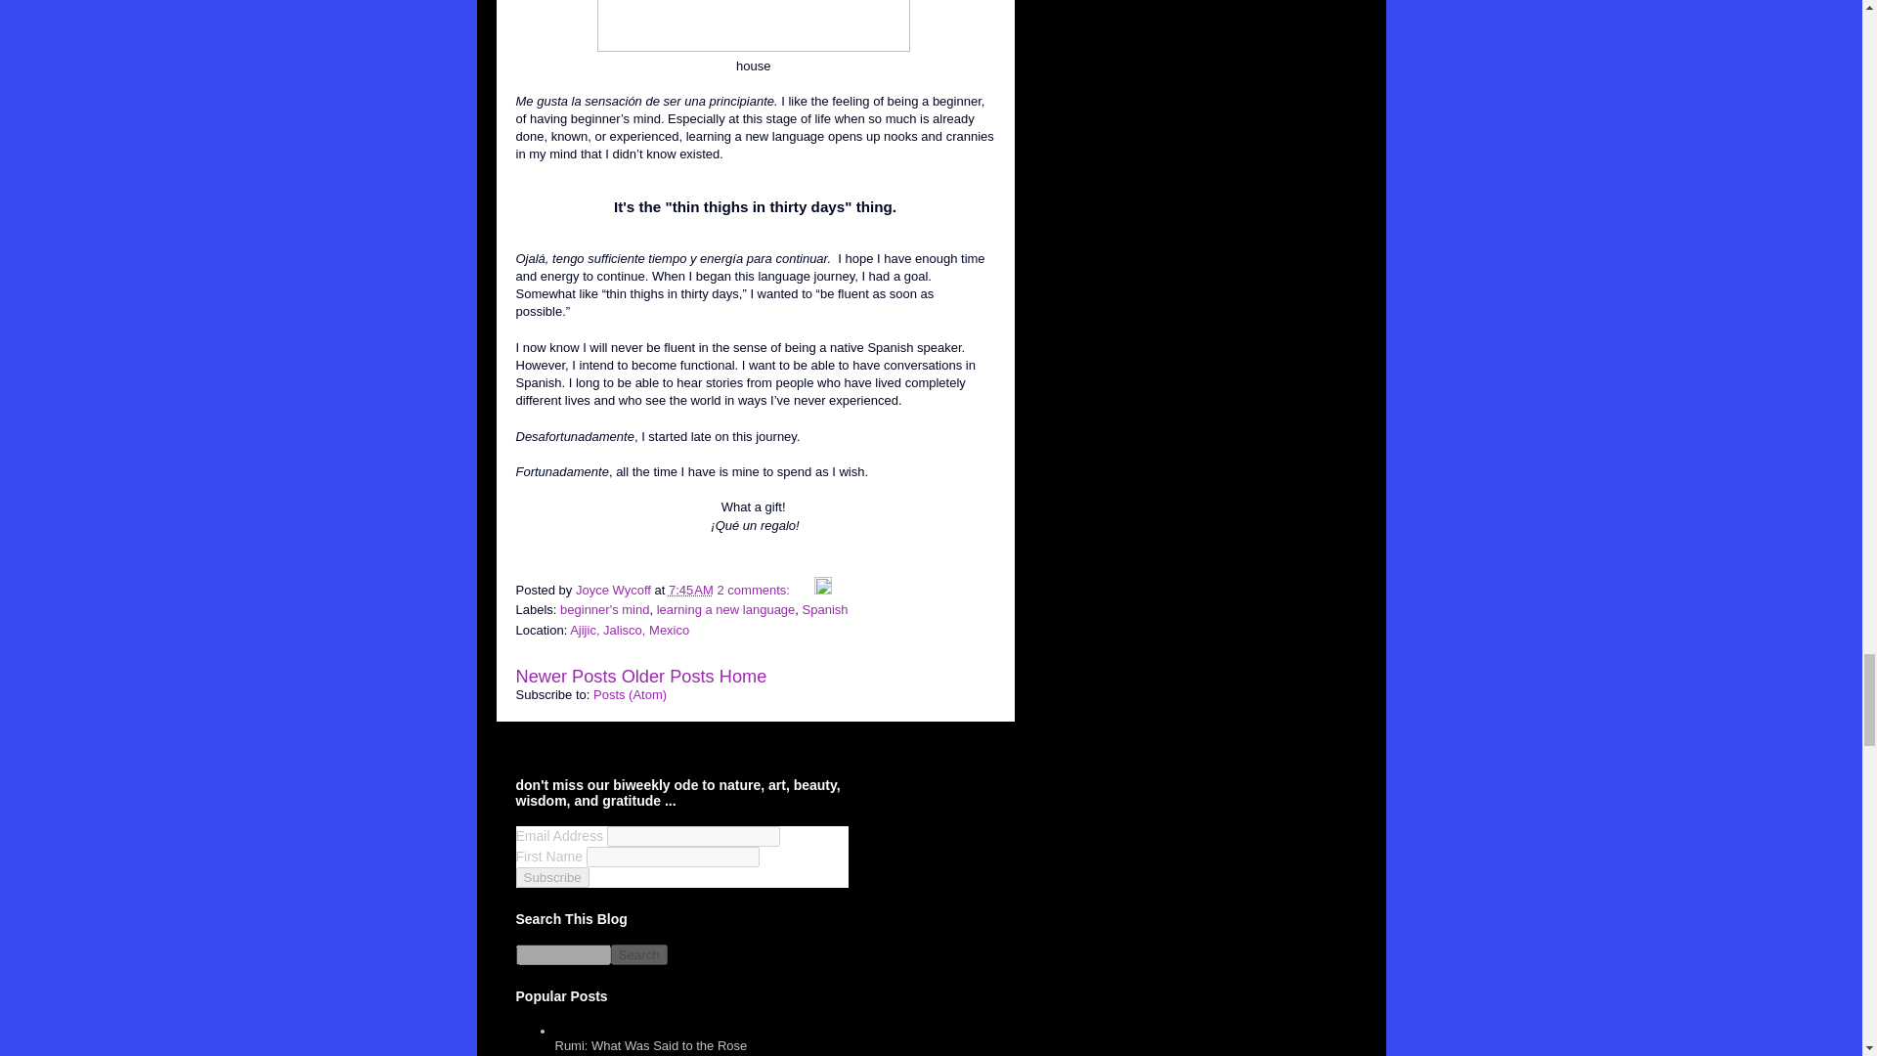 Image resolution: width=1877 pixels, height=1056 pixels. Describe the element at coordinates (823, 591) in the screenshot. I see `Edit Post` at that location.